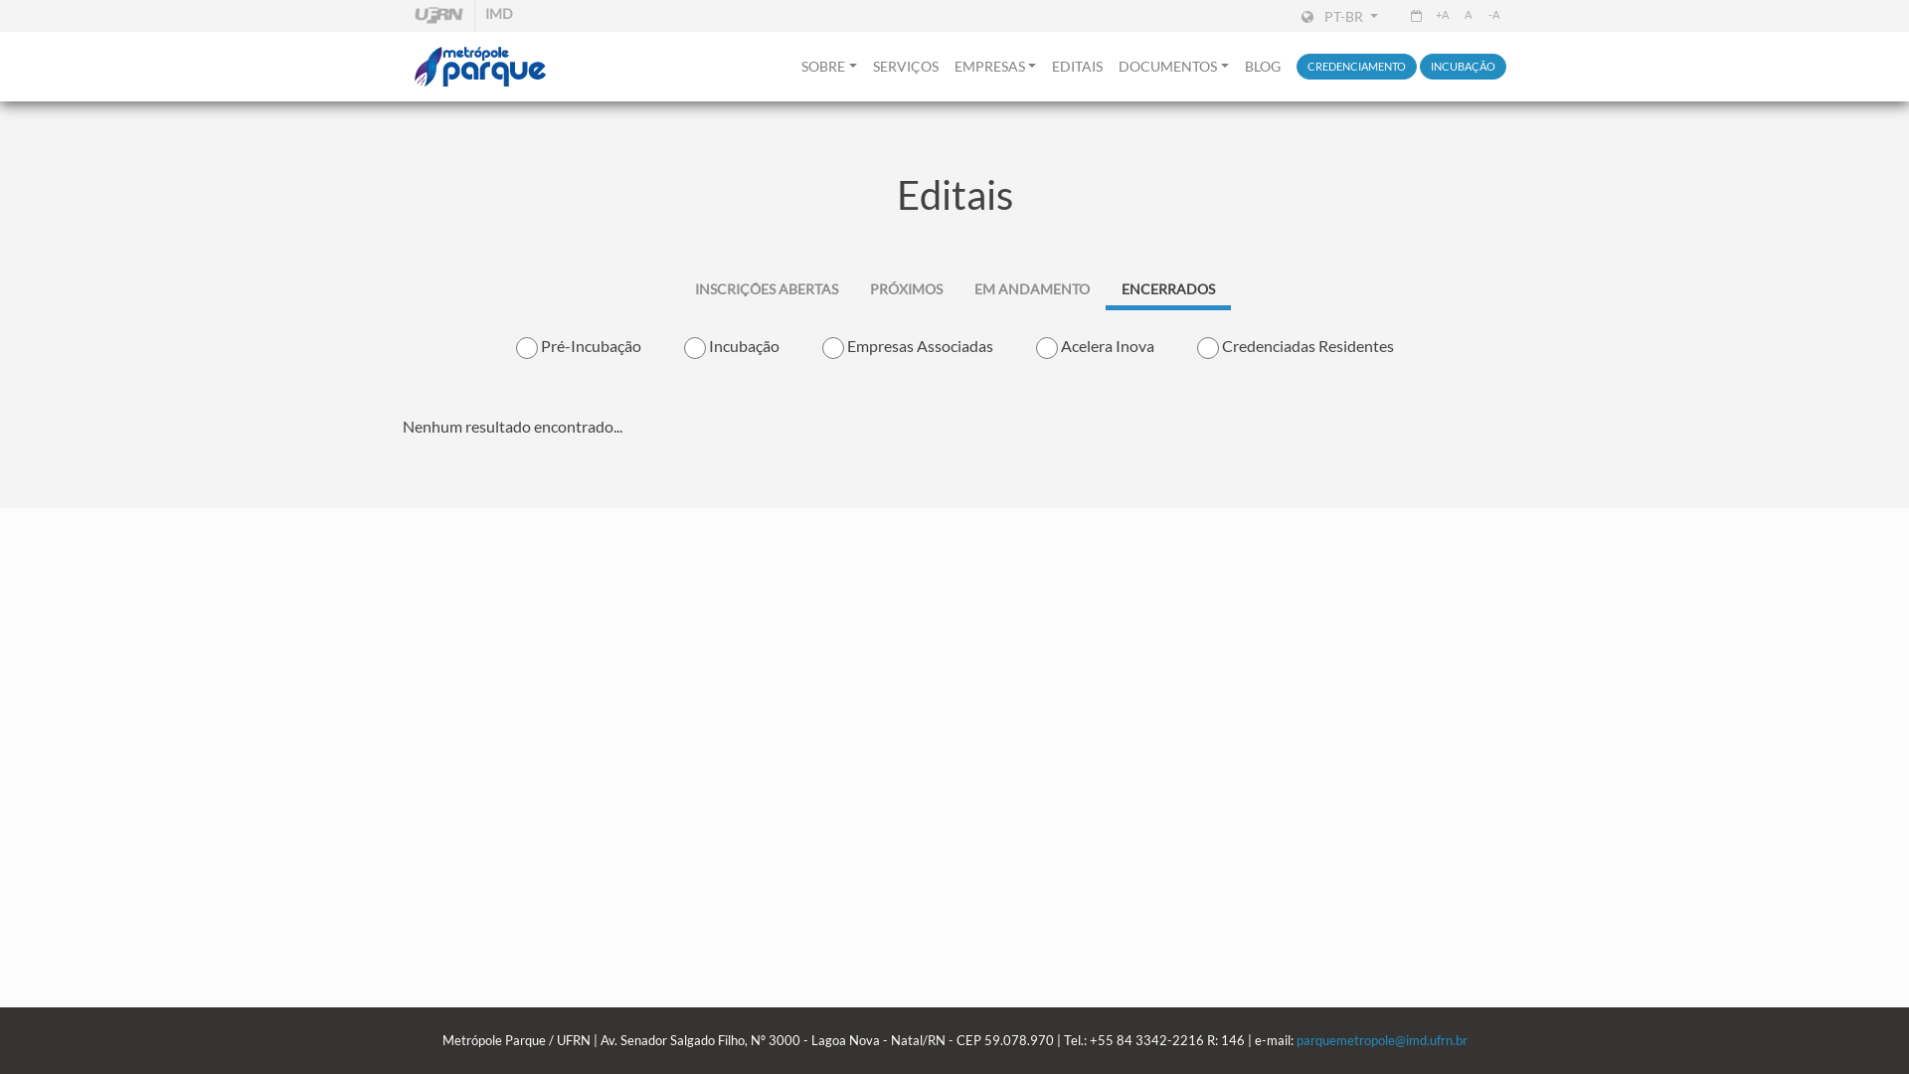 The width and height of the screenshot is (1909, 1074). I want to click on DOCUMENTOS, so click(1173, 67).